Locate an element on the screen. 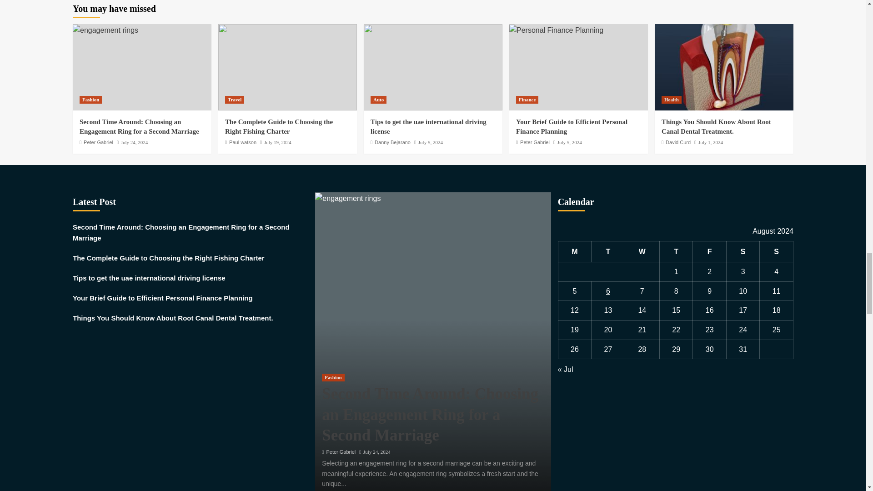  Monday is located at coordinates (575, 251).